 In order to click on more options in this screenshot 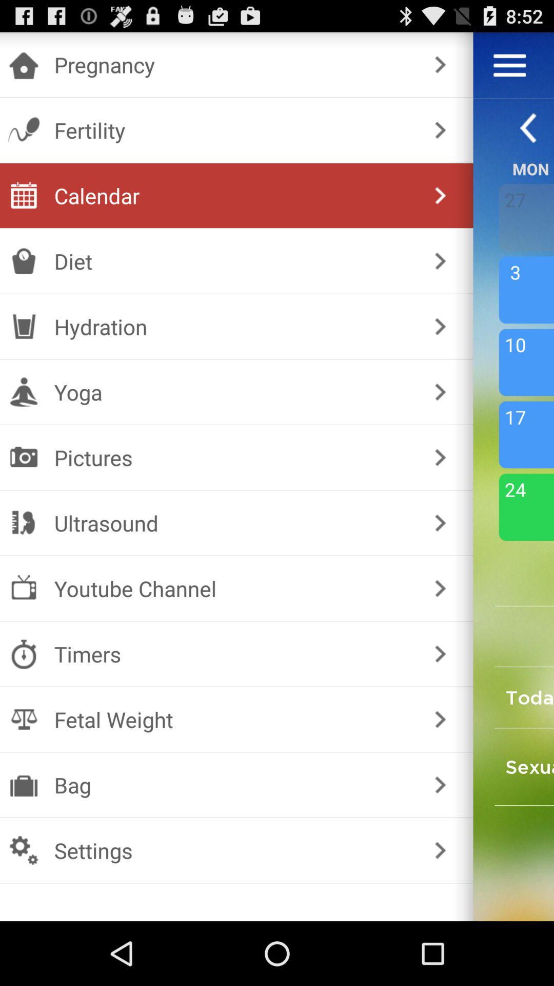, I will do `click(510, 65)`.